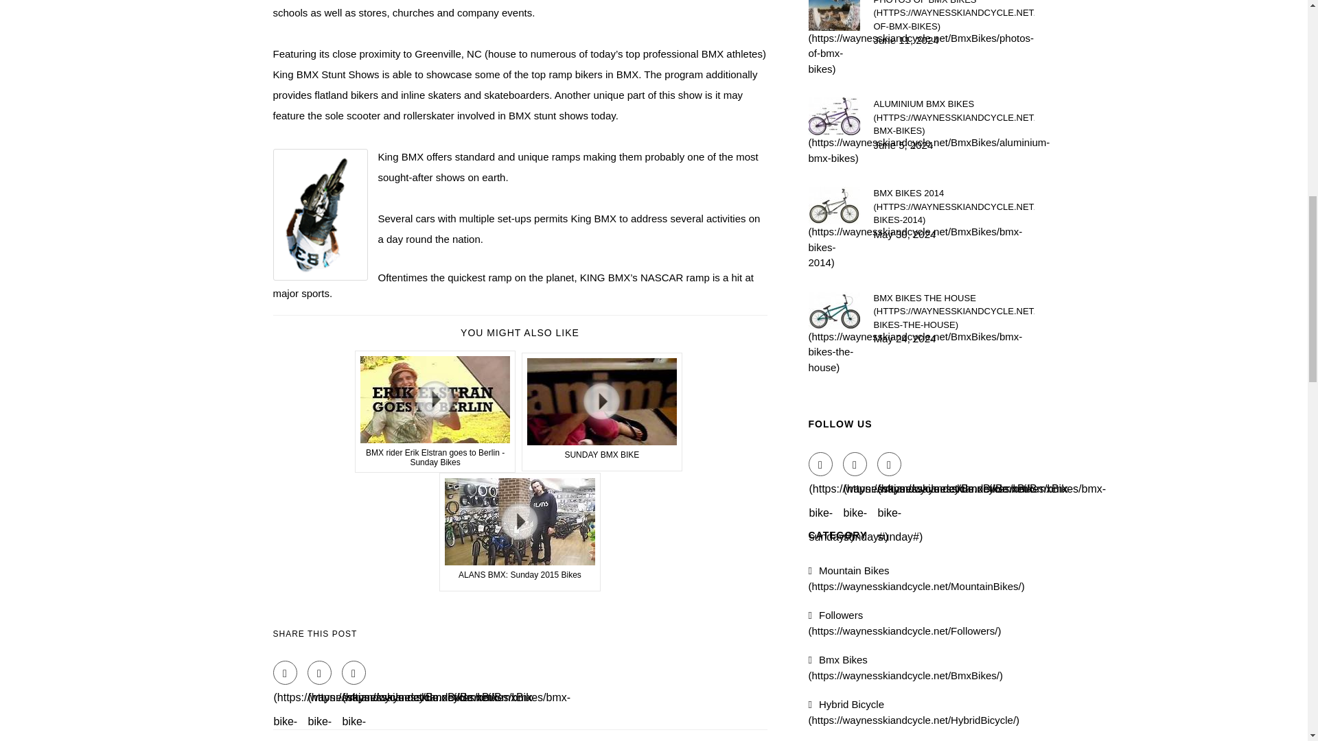 This screenshot has height=741, width=1318. What do you see at coordinates (905, 622) in the screenshot?
I see `View all posts filed under Followers` at bounding box center [905, 622].